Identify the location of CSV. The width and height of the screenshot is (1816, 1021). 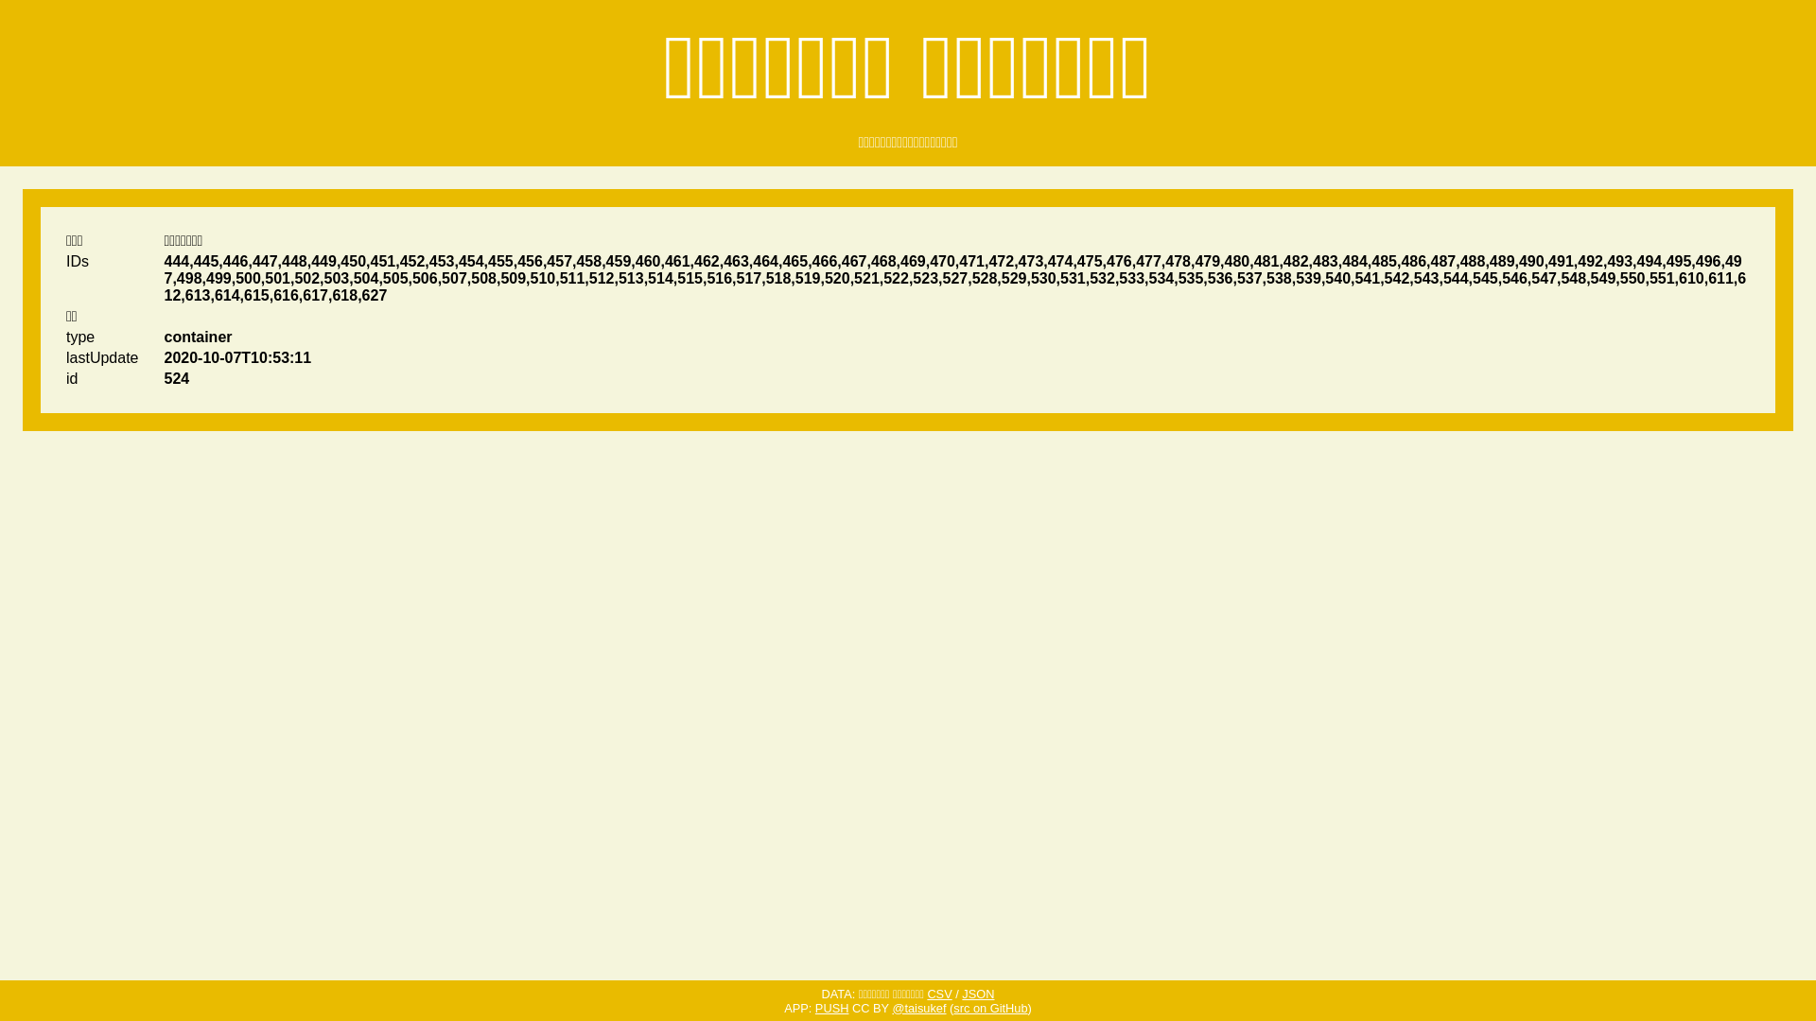
(938, 995).